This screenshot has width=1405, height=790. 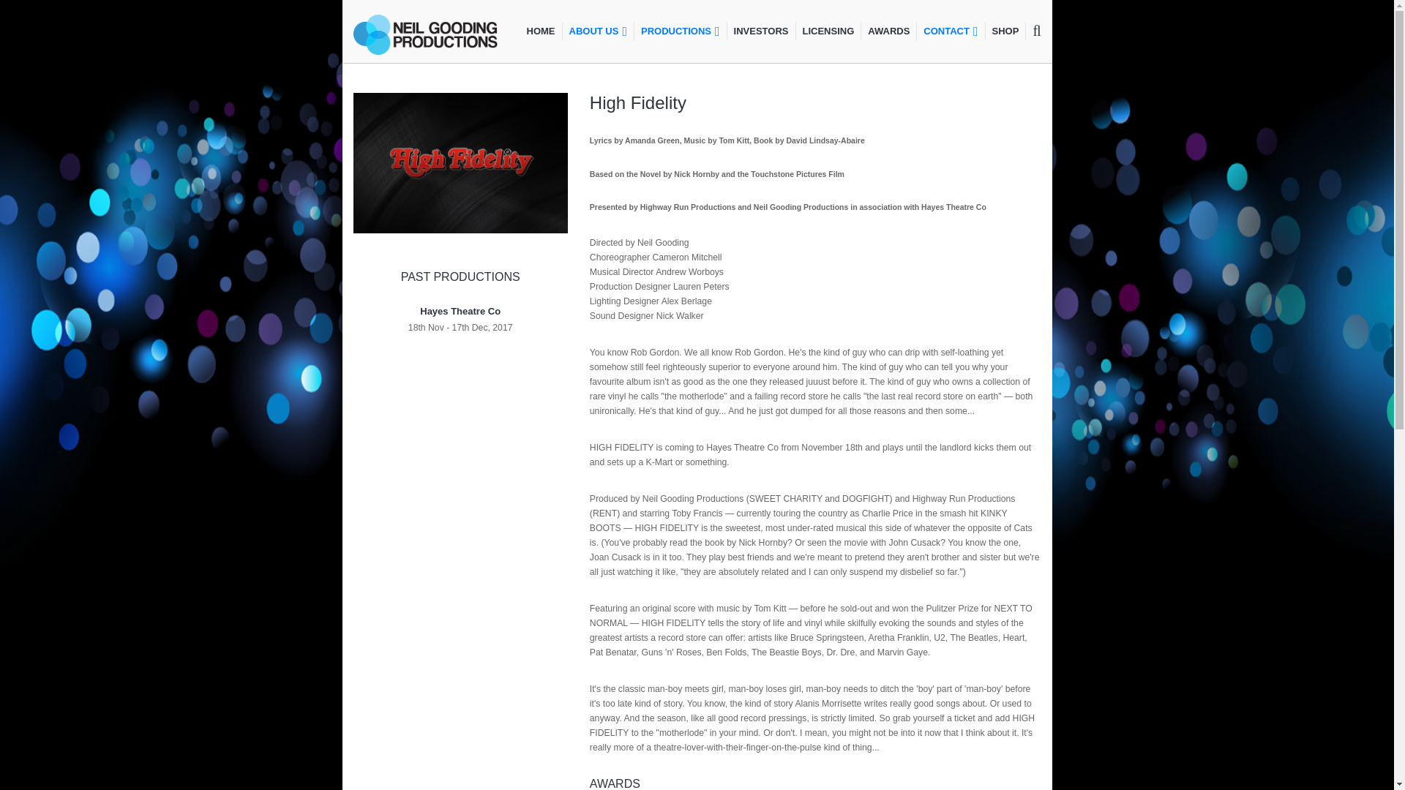 What do you see at coordinates (428, 34) in the screenshot?
I see `Neil Gooding Productions` at bounding box center [428, 34].